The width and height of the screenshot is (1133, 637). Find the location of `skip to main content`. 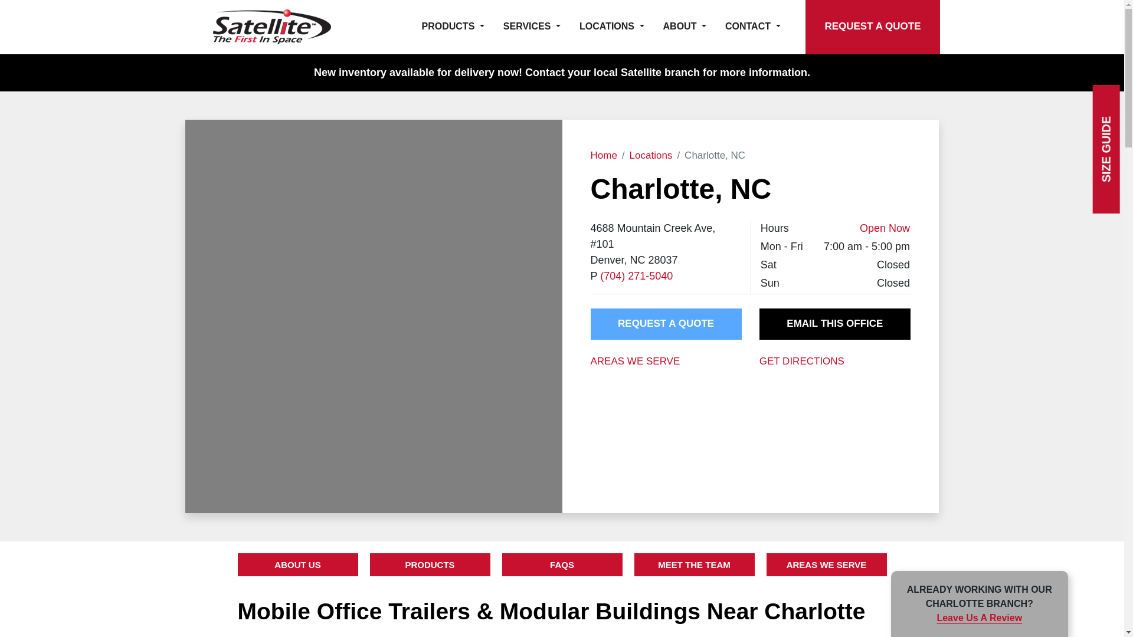

skip to main content is located at coordinates (11, 5).